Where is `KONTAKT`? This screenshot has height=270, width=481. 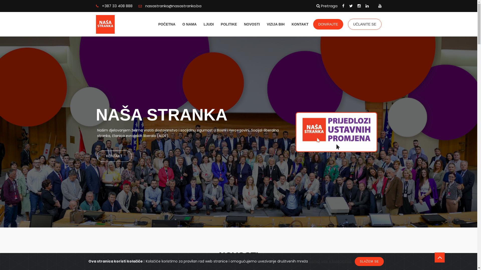
KONTAKT is located at coordinates (114, 156).